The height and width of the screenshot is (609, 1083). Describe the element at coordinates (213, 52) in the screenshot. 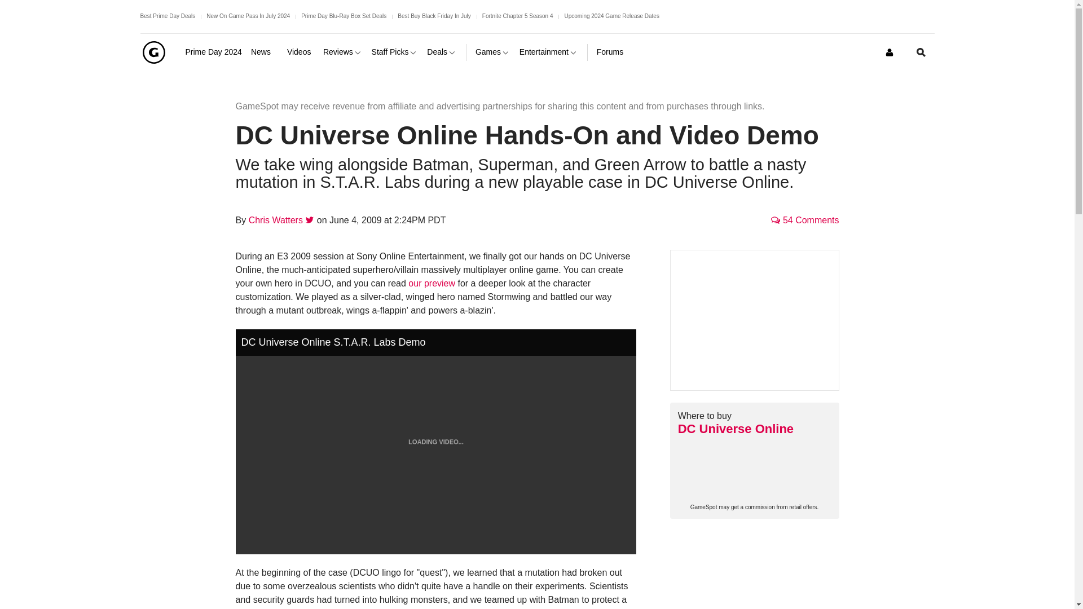

I see `Prime Day 2024` at that location.